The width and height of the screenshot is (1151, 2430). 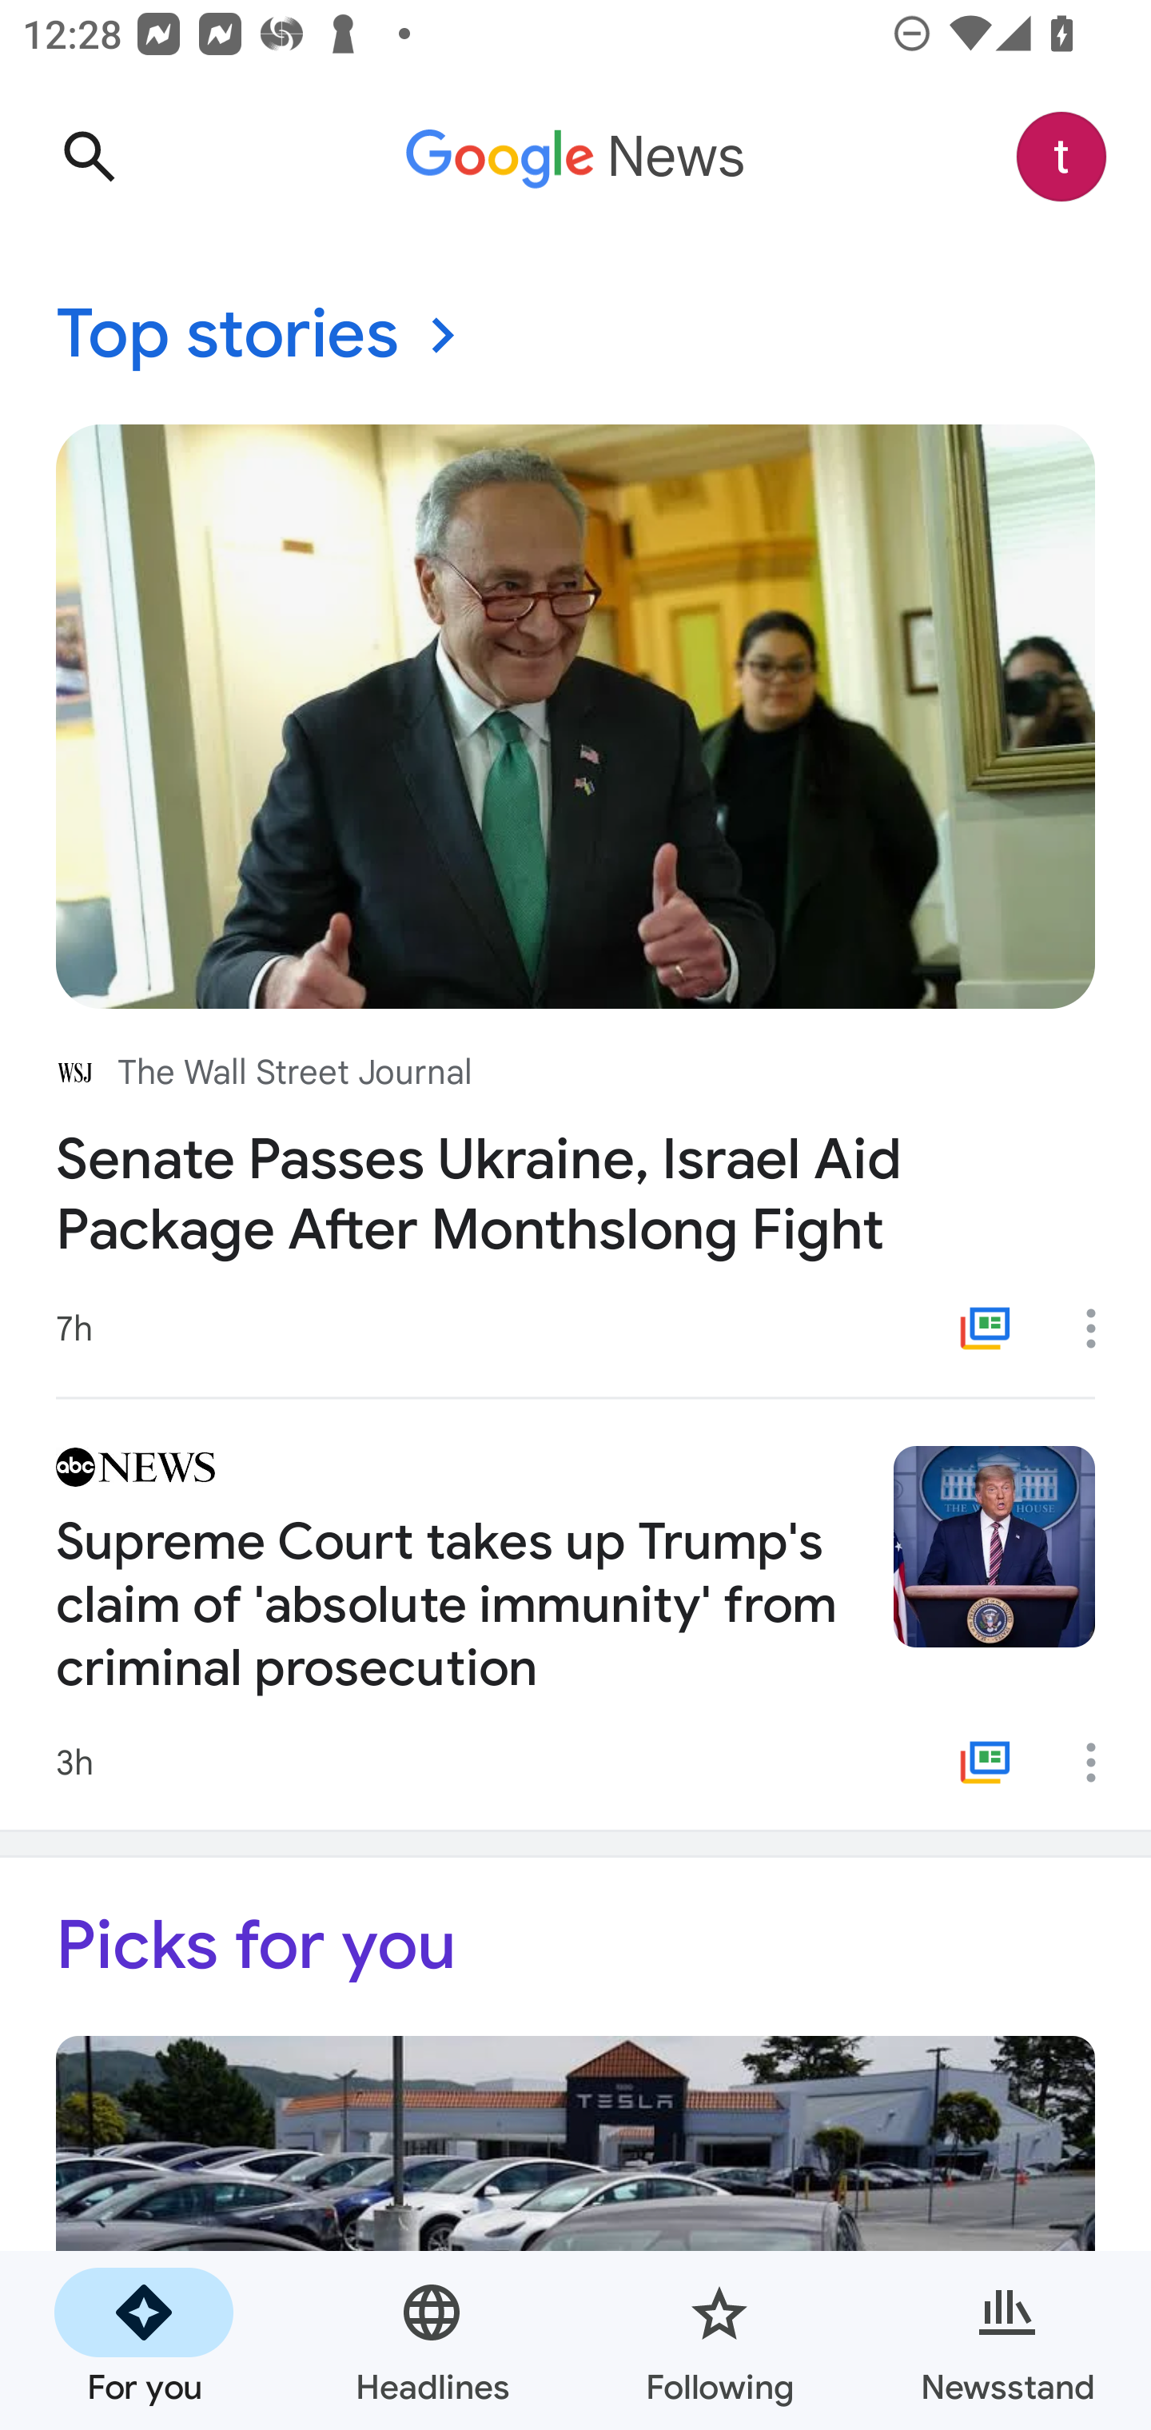 What do you see at coordinates (144, 2340) in the screenshot?
I see `For you` at bounding box center [144, 2340].